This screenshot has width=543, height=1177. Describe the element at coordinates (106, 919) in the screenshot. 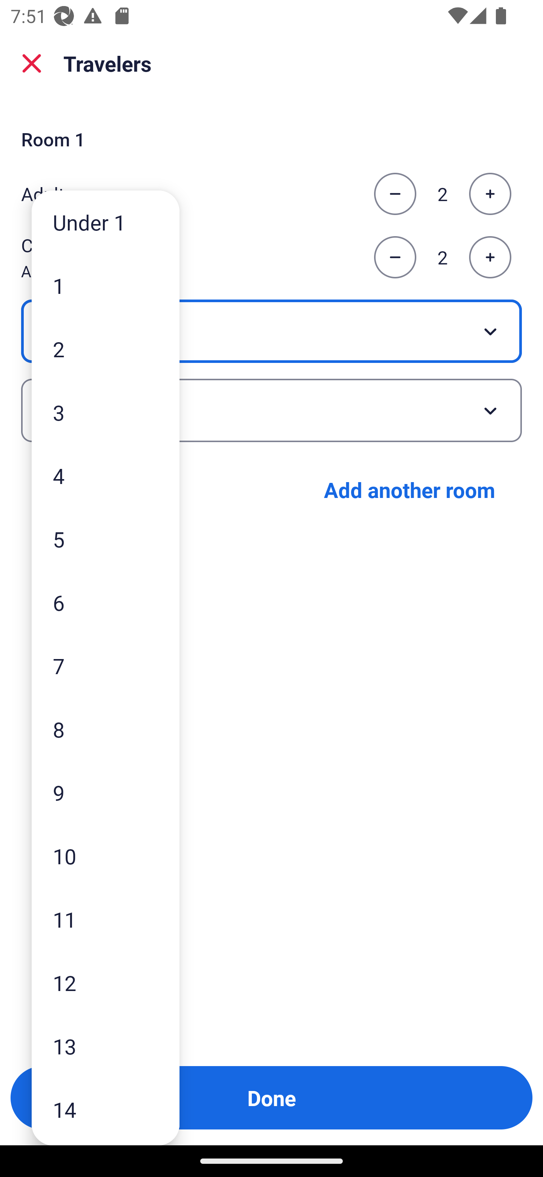

I see `11` at that location.